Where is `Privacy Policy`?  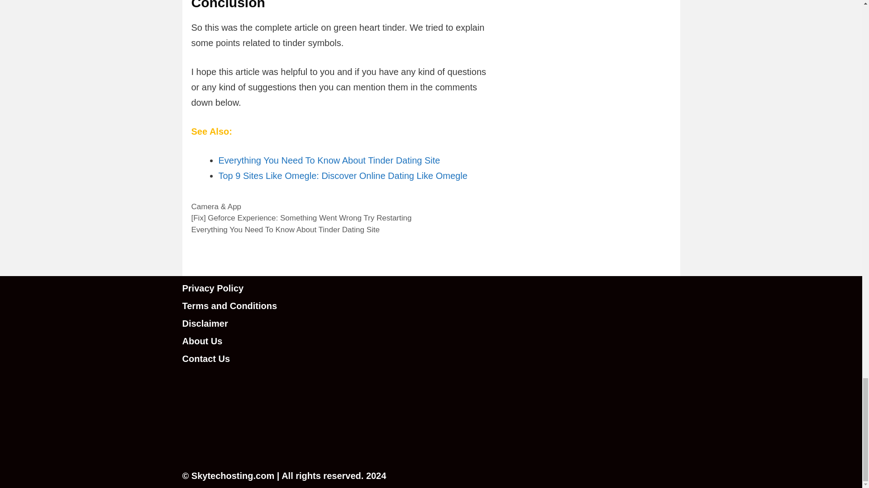
Privacy Policy is located at coordinates (212, 288).